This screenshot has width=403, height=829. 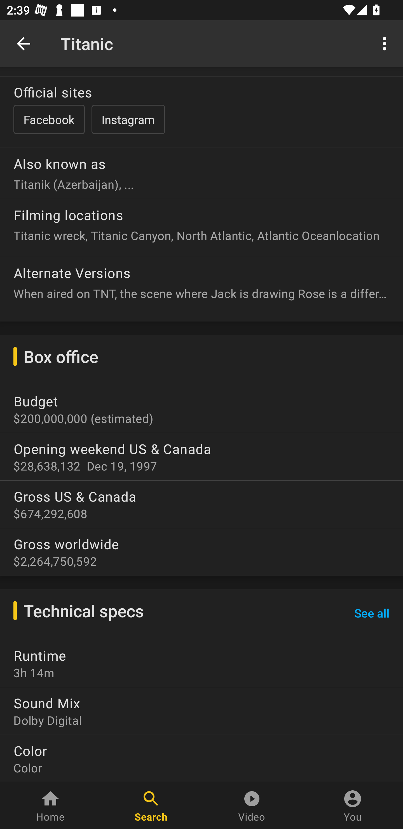 What do you see at coordinates (49, 119) in the screenshot?
I see `Facebook` at bounding box center [49, 119].